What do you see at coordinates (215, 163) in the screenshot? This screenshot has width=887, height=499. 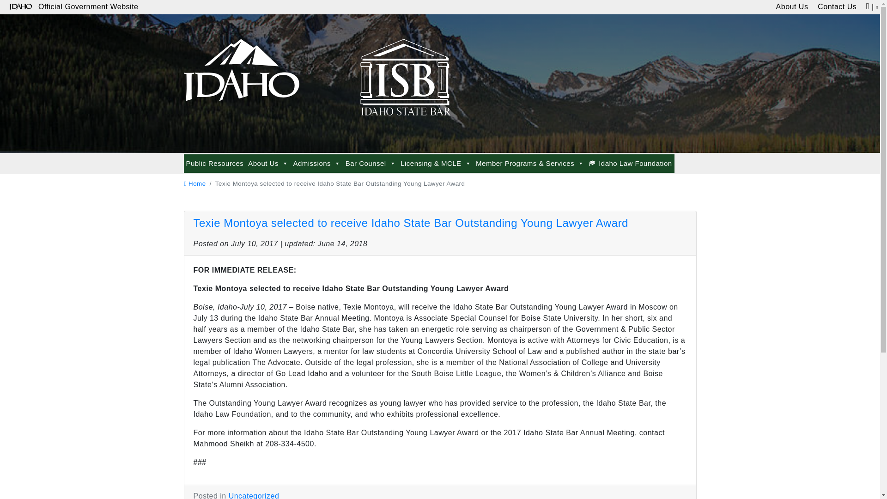 I see `Public Resources` at bounding box center [215, 163].